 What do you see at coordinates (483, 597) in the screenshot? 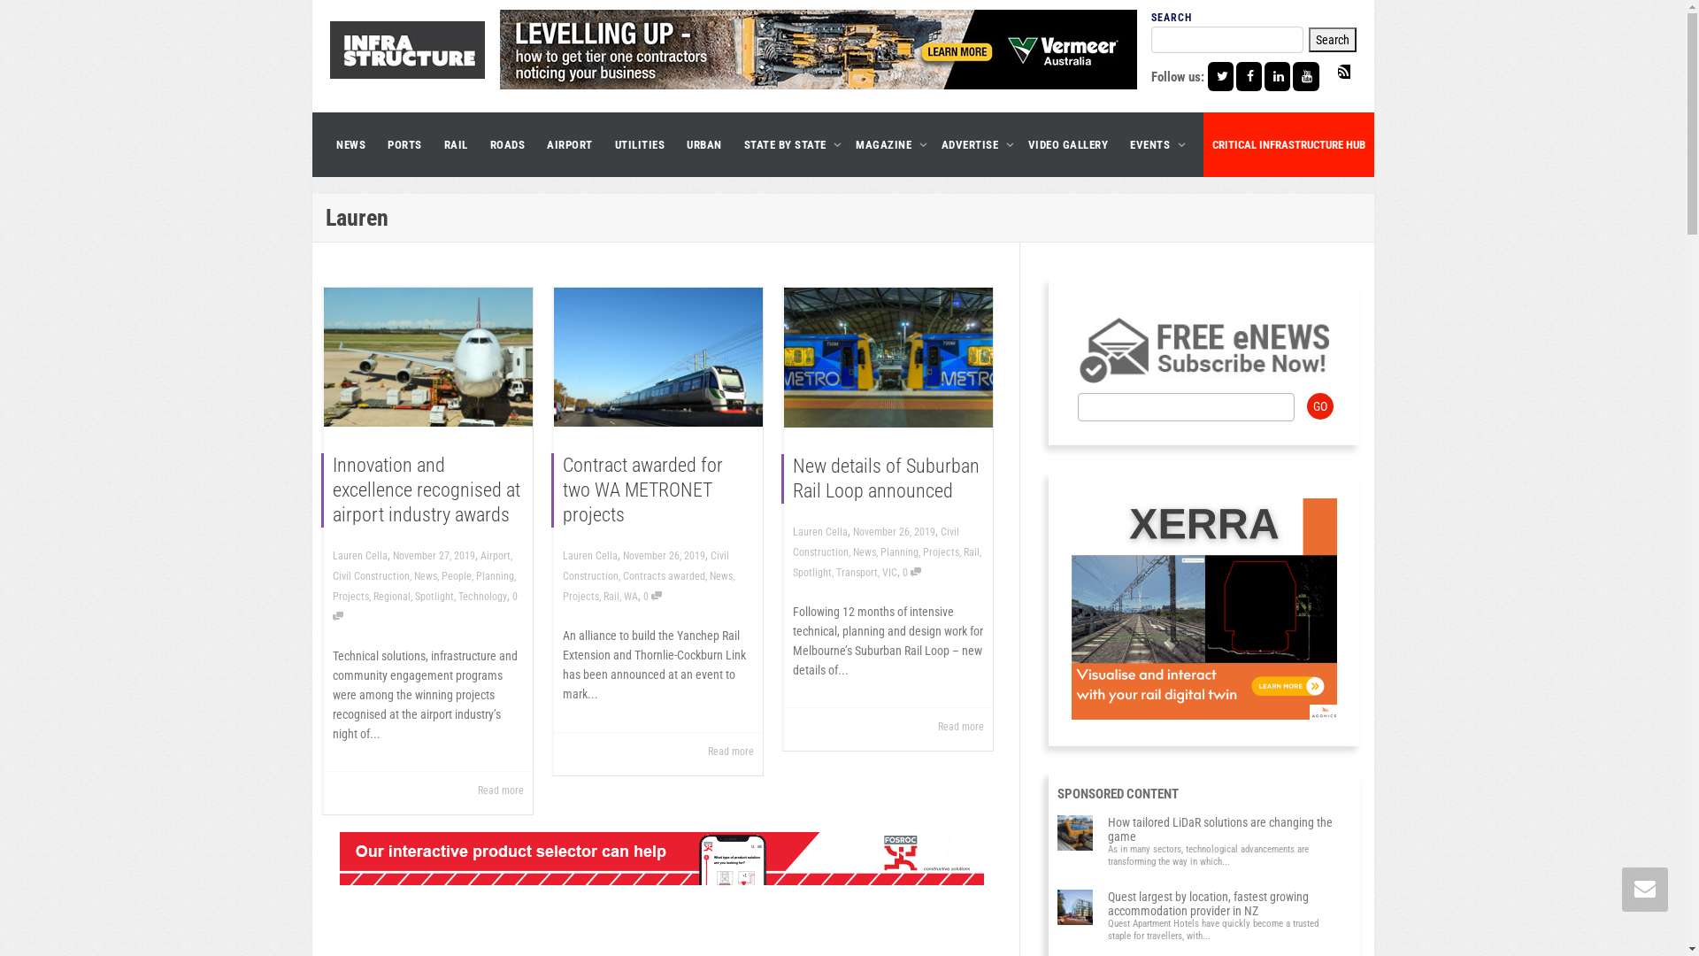
I see `Technology` at bounding box center [483, 597].